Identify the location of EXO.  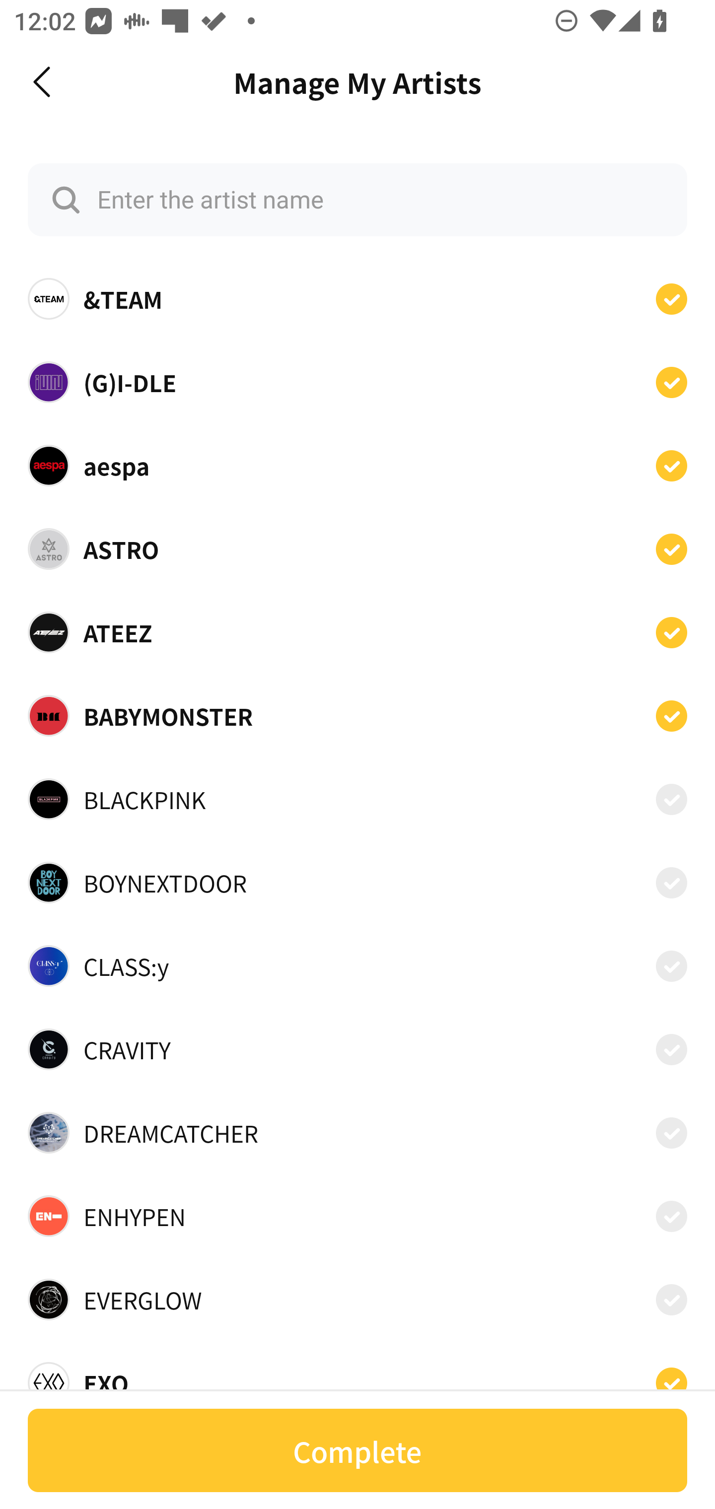
(357, 1377).